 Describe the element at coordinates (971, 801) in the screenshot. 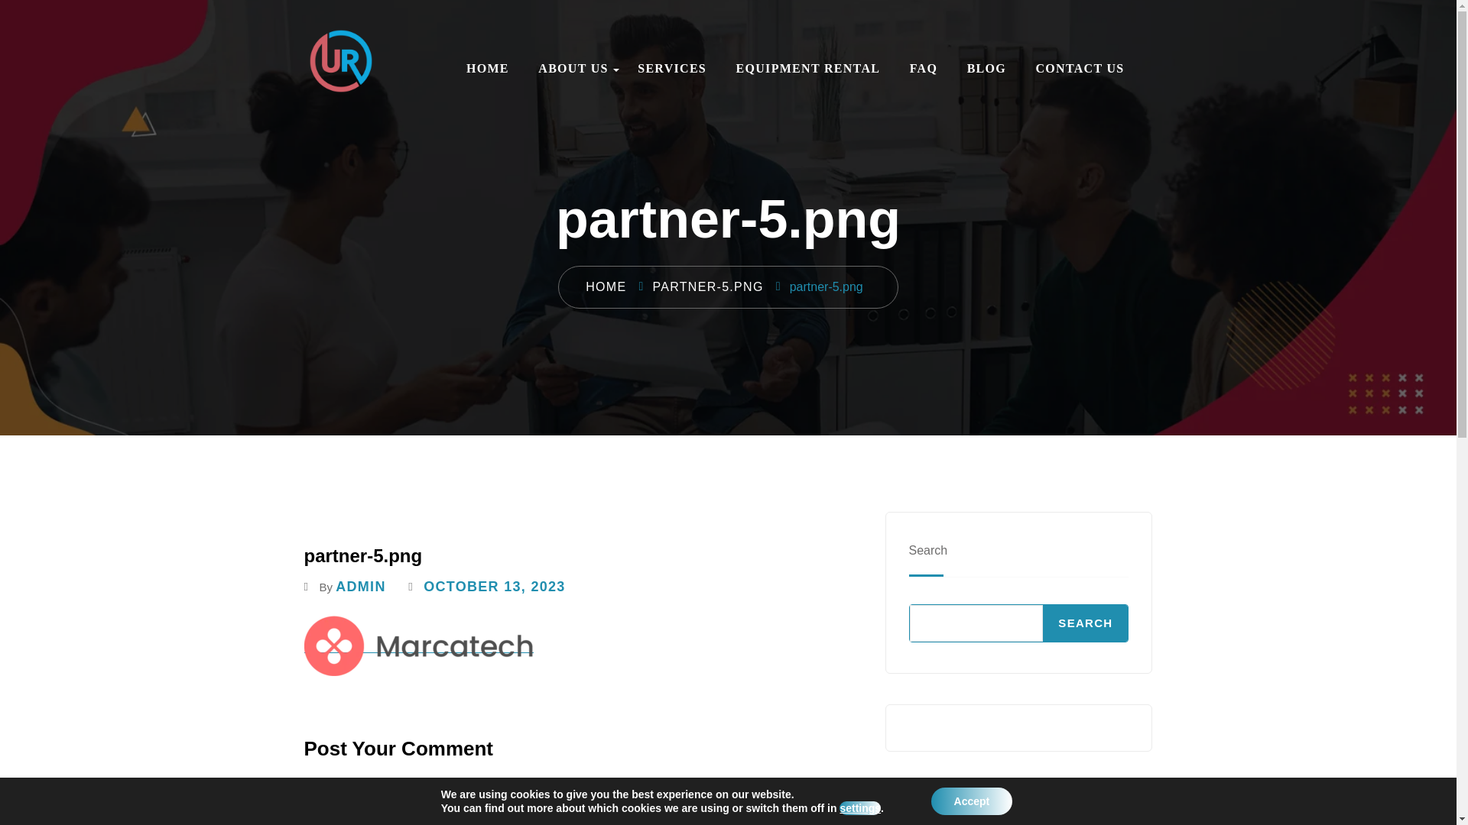

I see `Accept` at that location.